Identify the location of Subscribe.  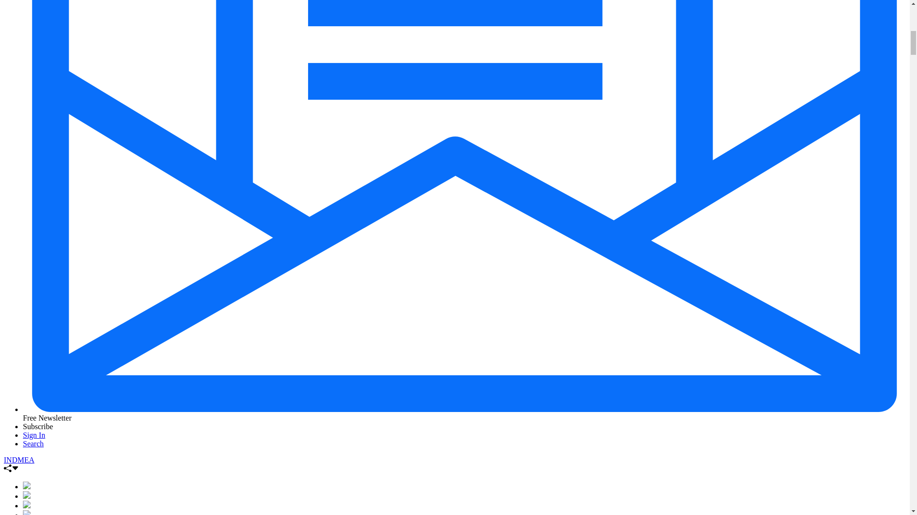
(38, 426).